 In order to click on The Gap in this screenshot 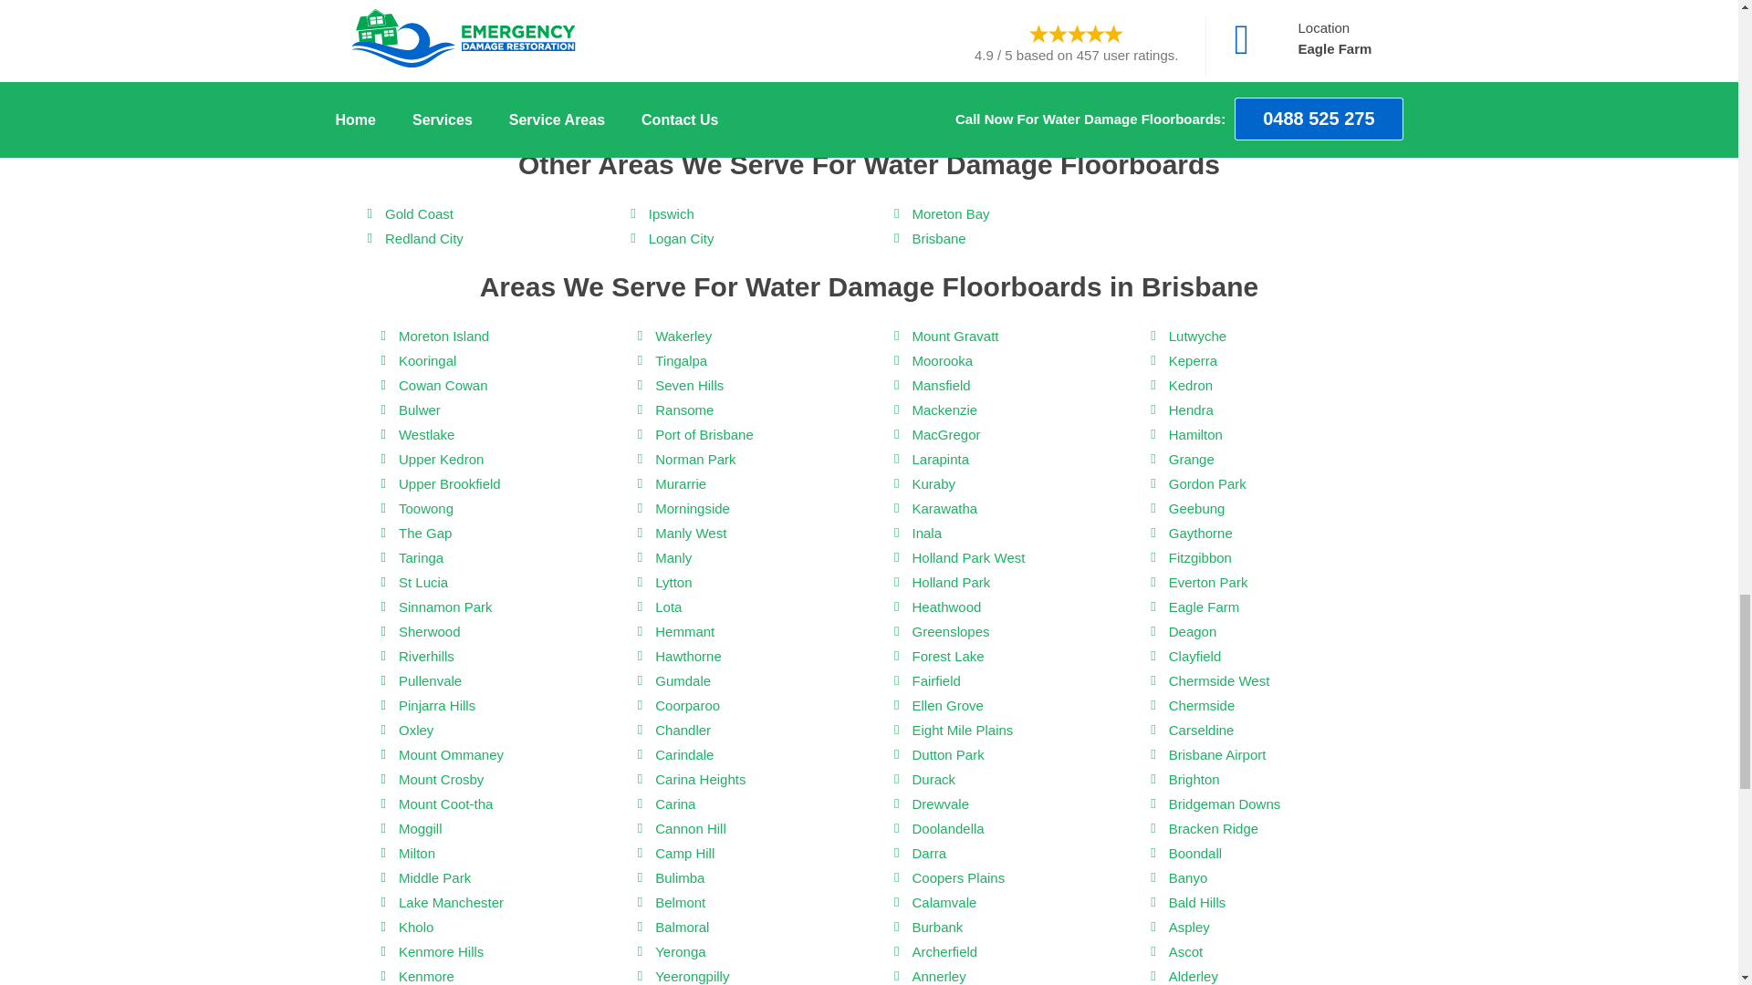, I will do `click(425, 533)`.